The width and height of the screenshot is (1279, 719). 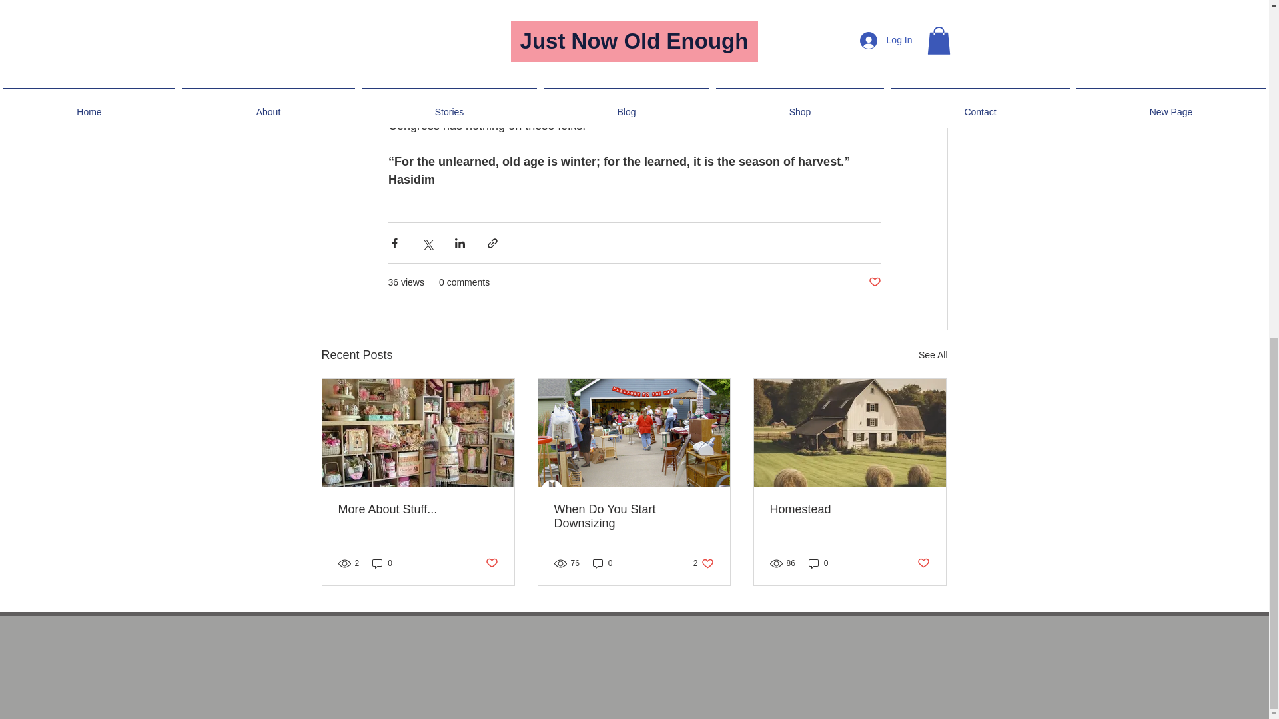 What do you see at coordinates (849, 509) in the screenshot?
I see `Post not marked as liked` at bounding box center [849, 509].